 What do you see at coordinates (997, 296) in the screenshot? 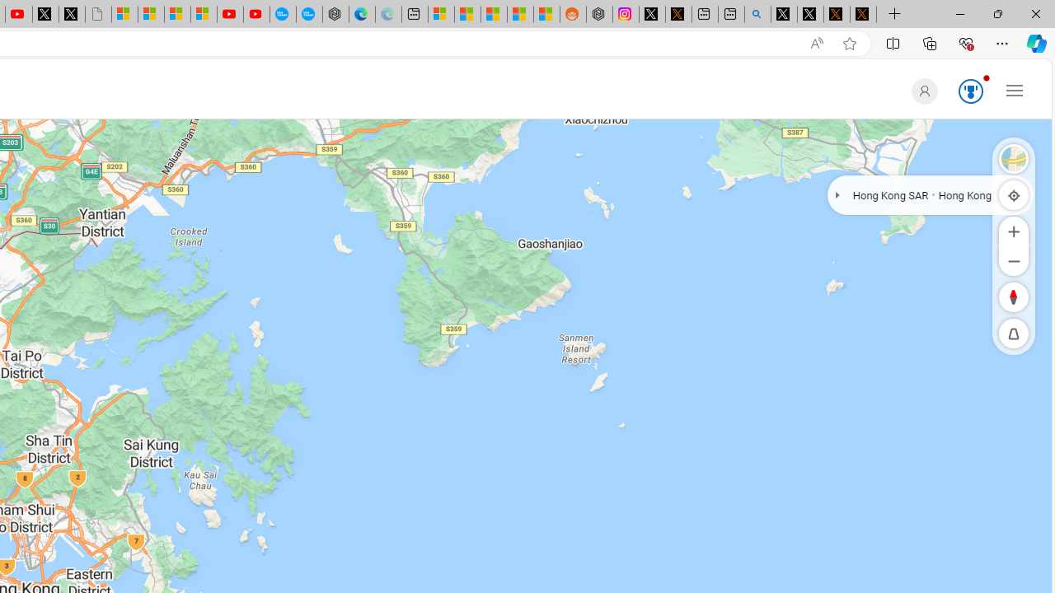
I see `Rotate Right` at bounding box center [997, 296].